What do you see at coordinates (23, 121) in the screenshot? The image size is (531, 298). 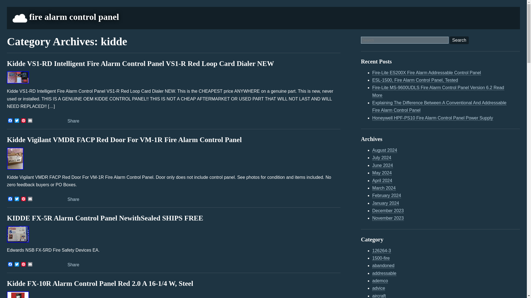 I see `Pinterest` at bounding box center [23, 121].